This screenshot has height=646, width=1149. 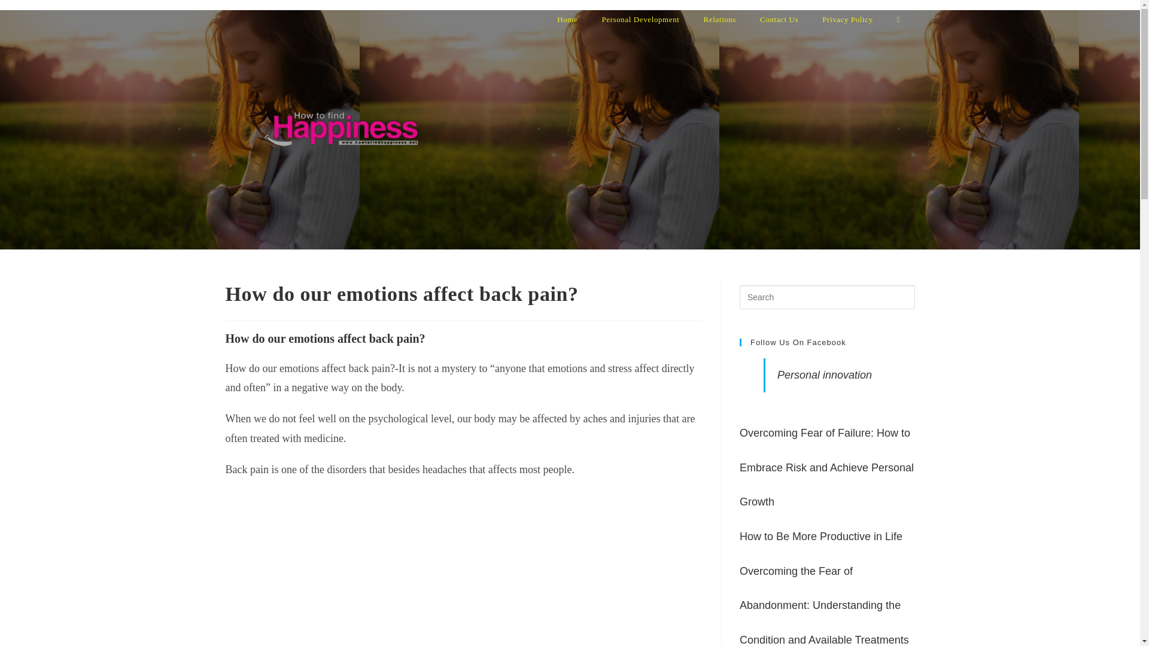 I want to click on Home, so click(x=567, y=19).